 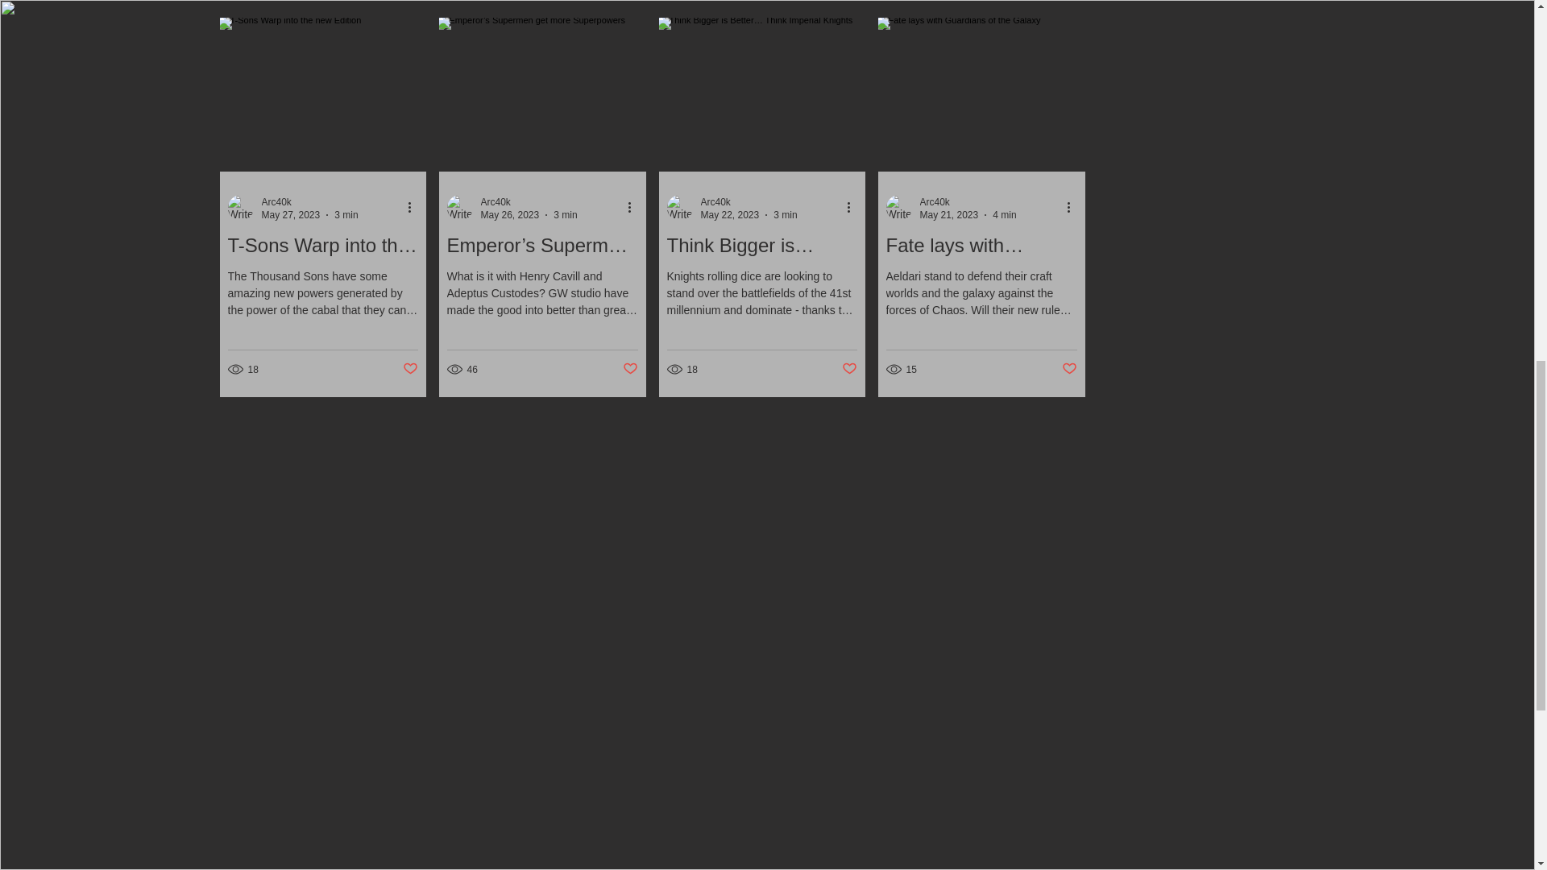 What do you see at coordinates (509, 215) in the screenshot?
I see `May 26, 2023` at bounding box center [509, 215].